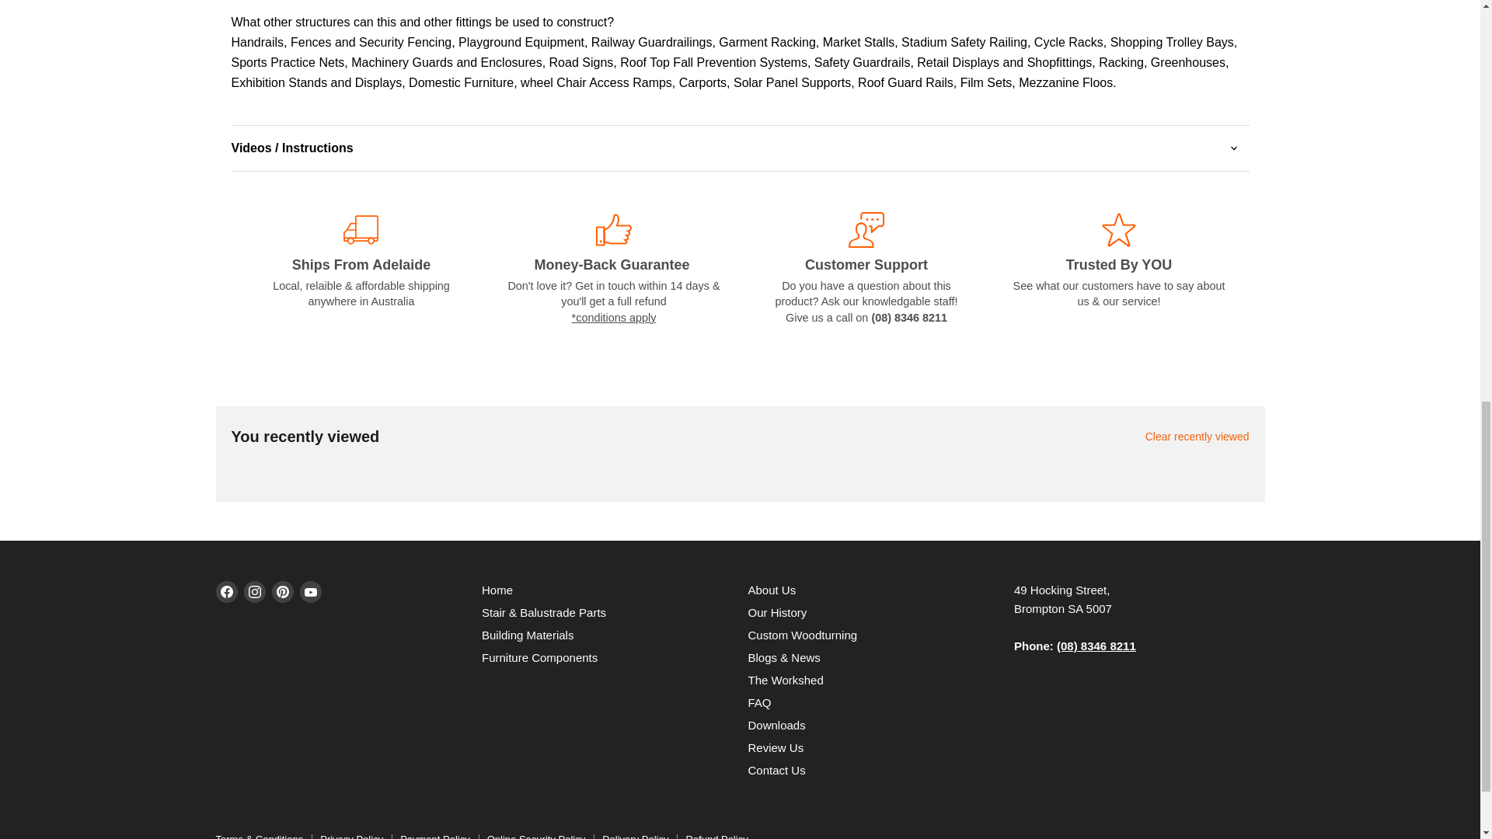  I want to click on Facebook, so click(227, 592).